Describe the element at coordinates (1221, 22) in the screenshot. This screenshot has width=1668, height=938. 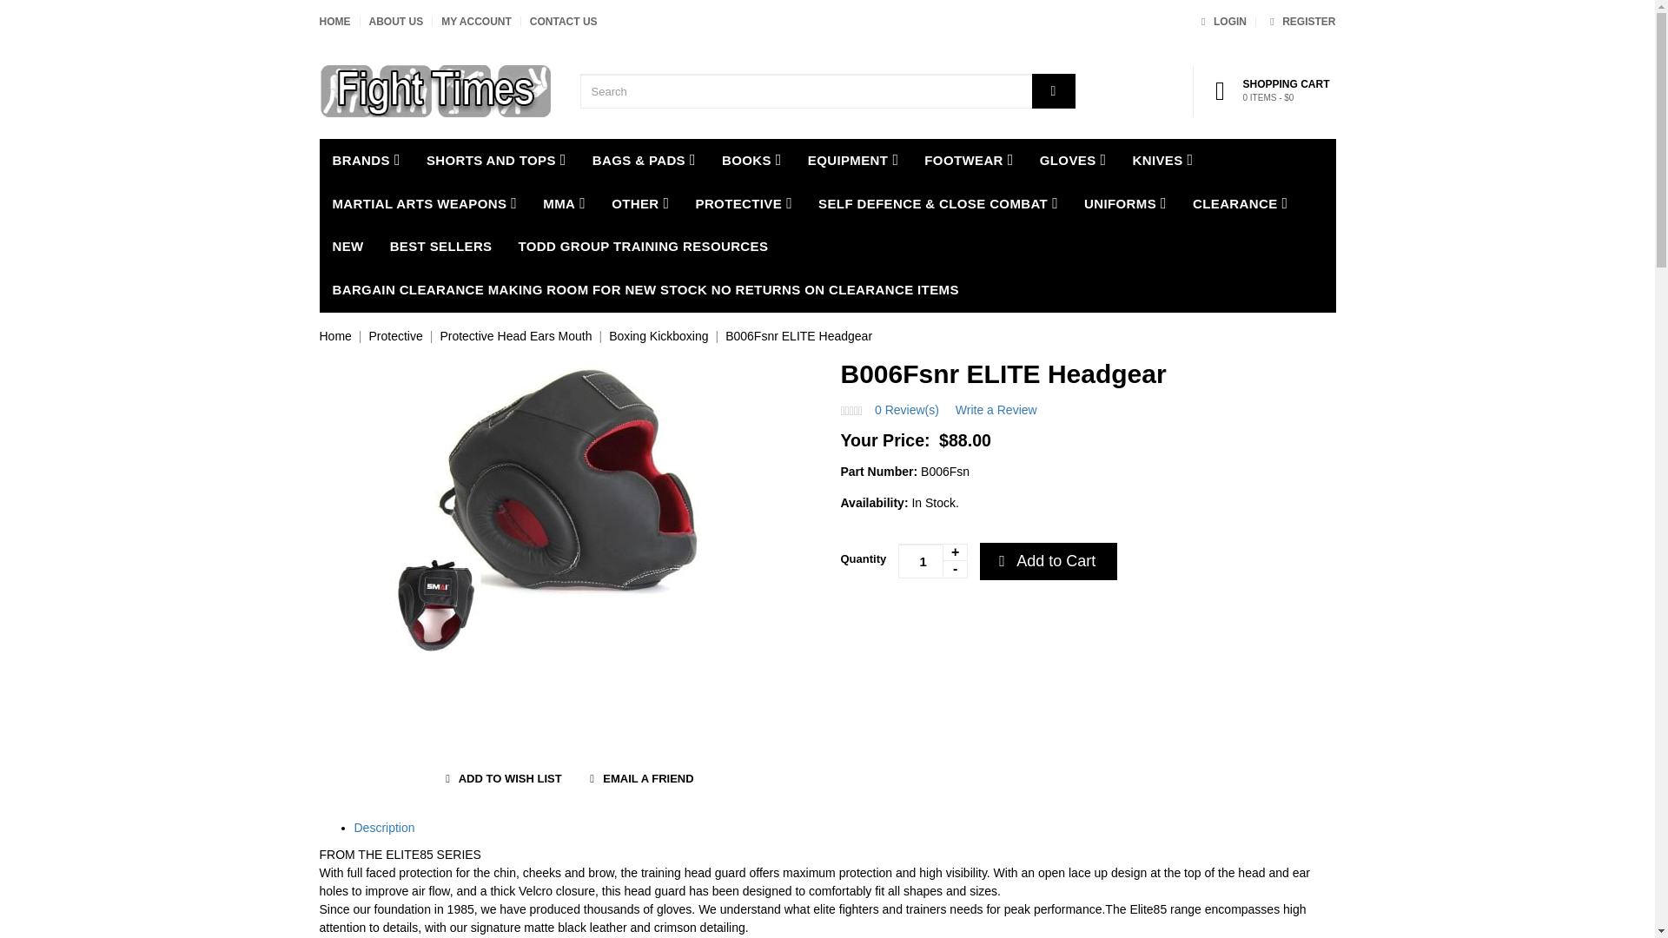
I see `LOGIN` at that location.